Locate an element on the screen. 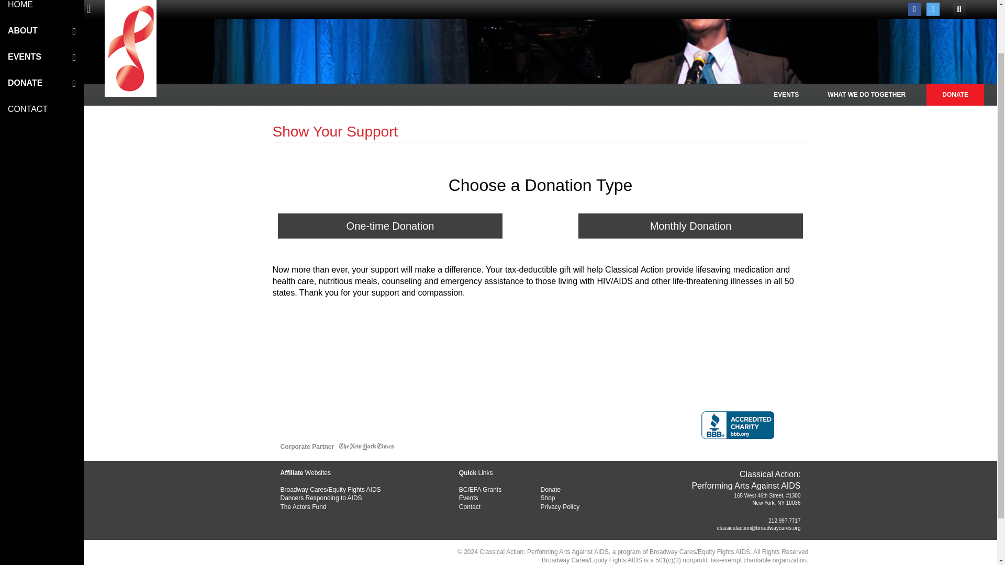  Classical Action is located at coordinates (130, 20).